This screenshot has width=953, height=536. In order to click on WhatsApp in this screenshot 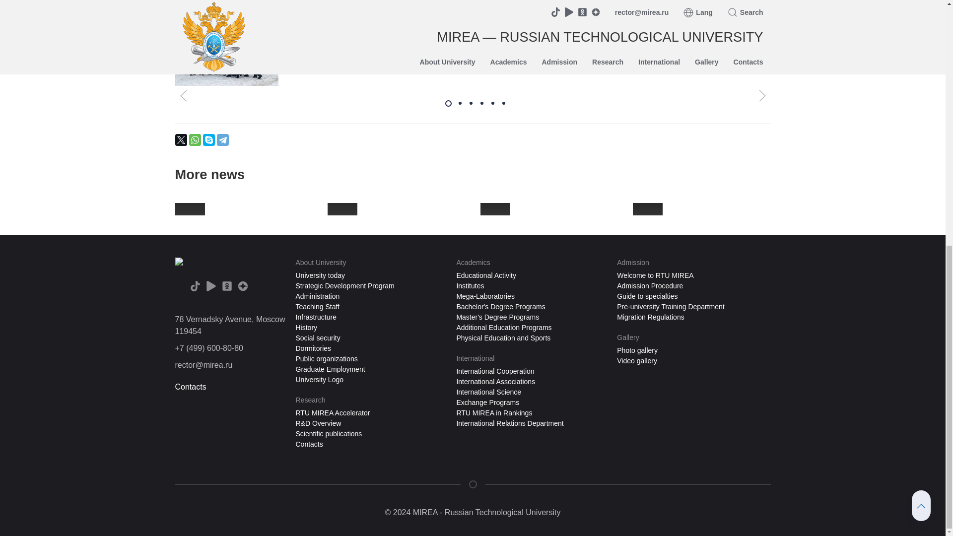, I will do `click(195, 140)`.